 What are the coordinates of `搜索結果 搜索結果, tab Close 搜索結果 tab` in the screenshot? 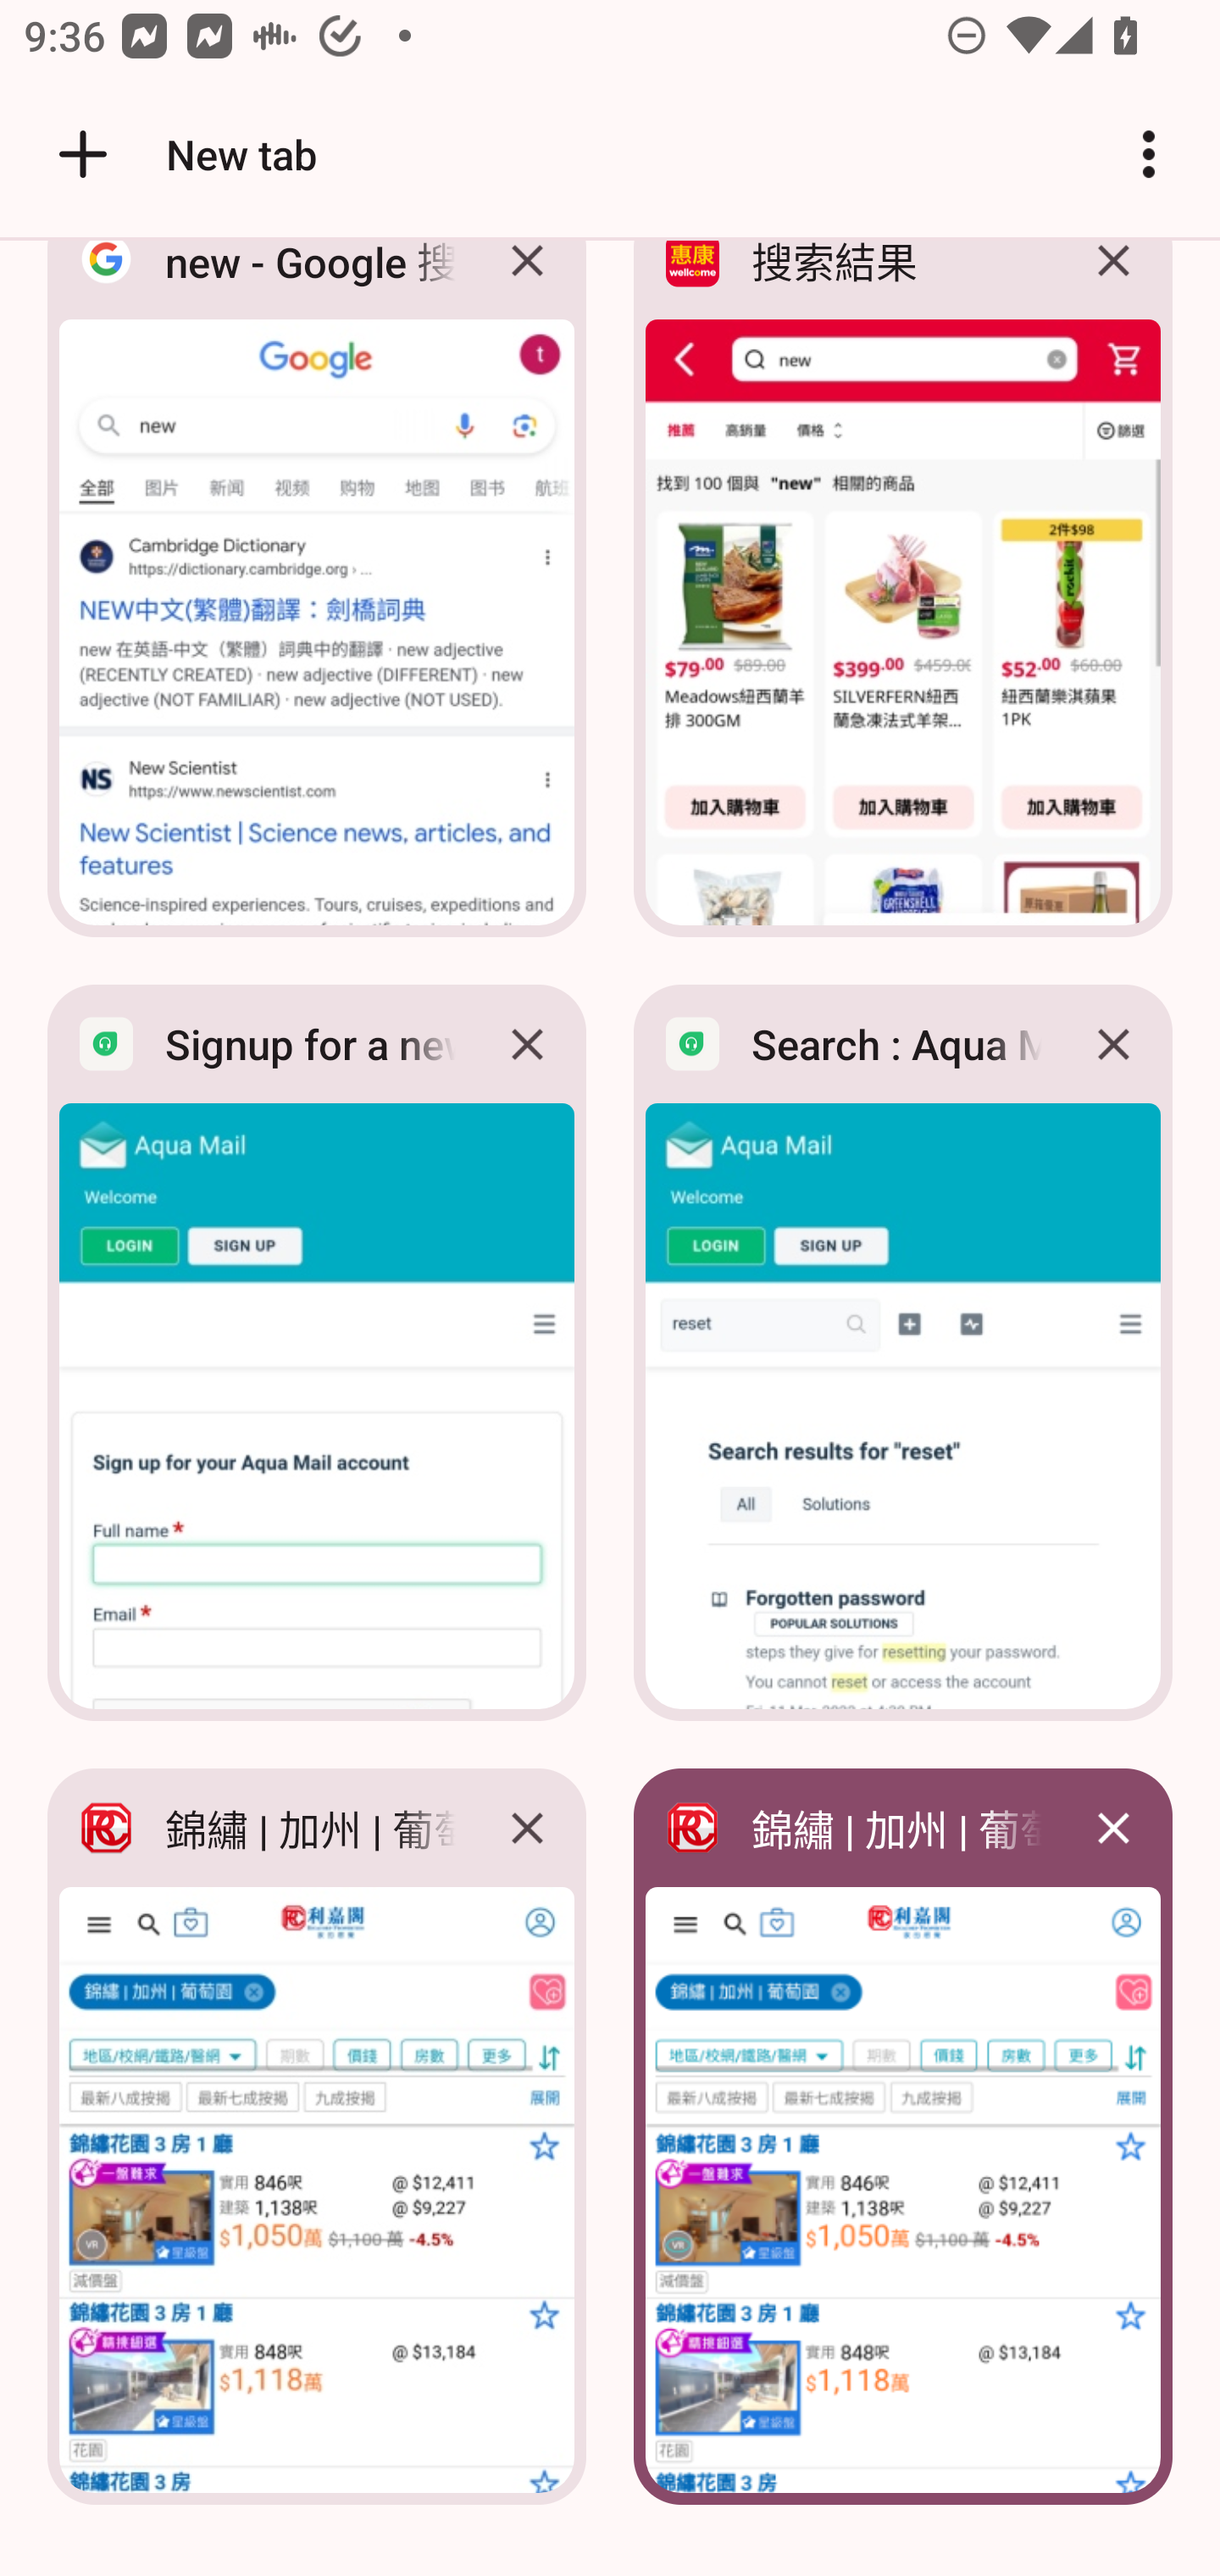 It's located at (903, 598).